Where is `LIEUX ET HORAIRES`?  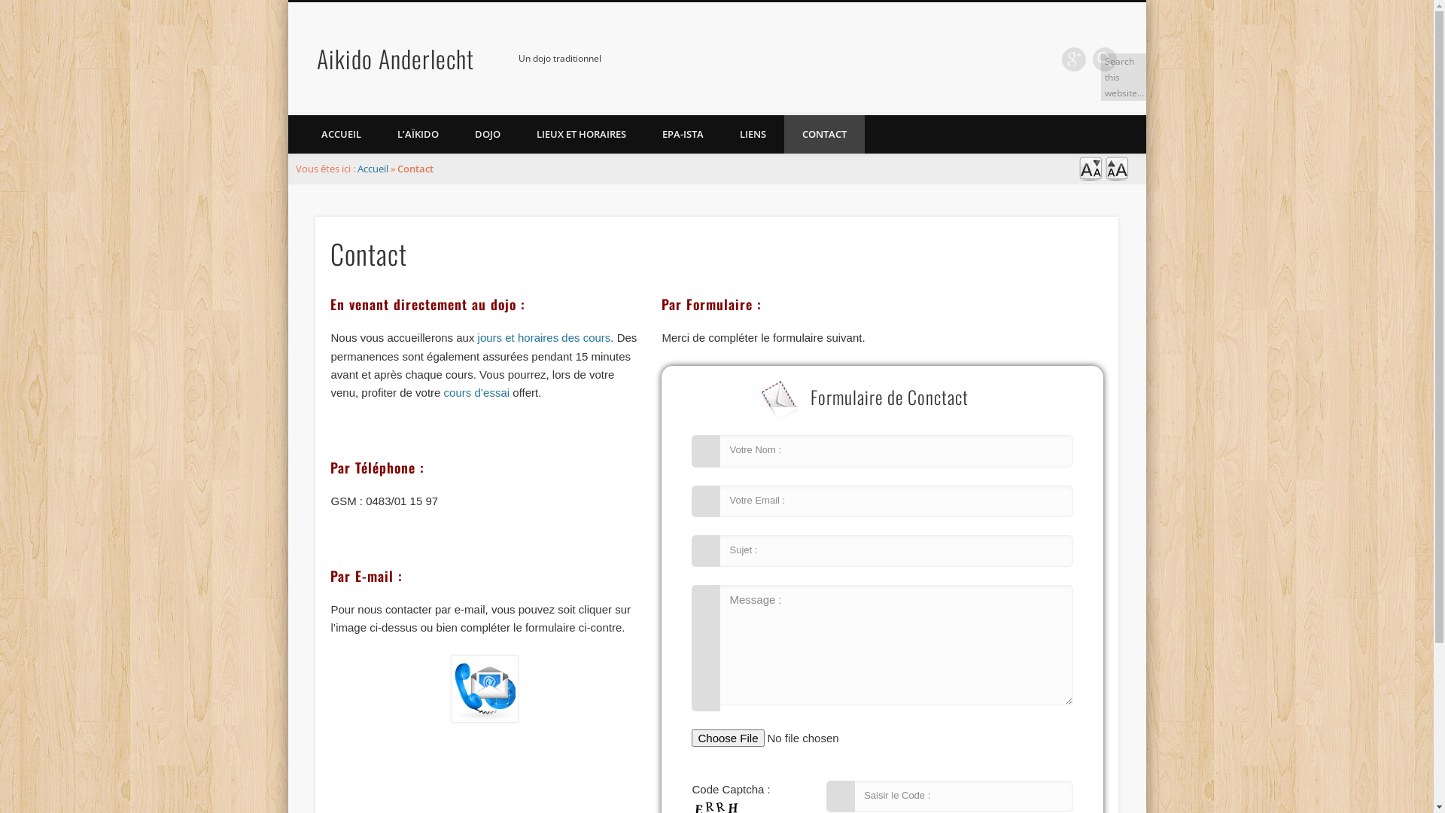
LIEUX ET HORAIRES is located at coordinates (581, 134).